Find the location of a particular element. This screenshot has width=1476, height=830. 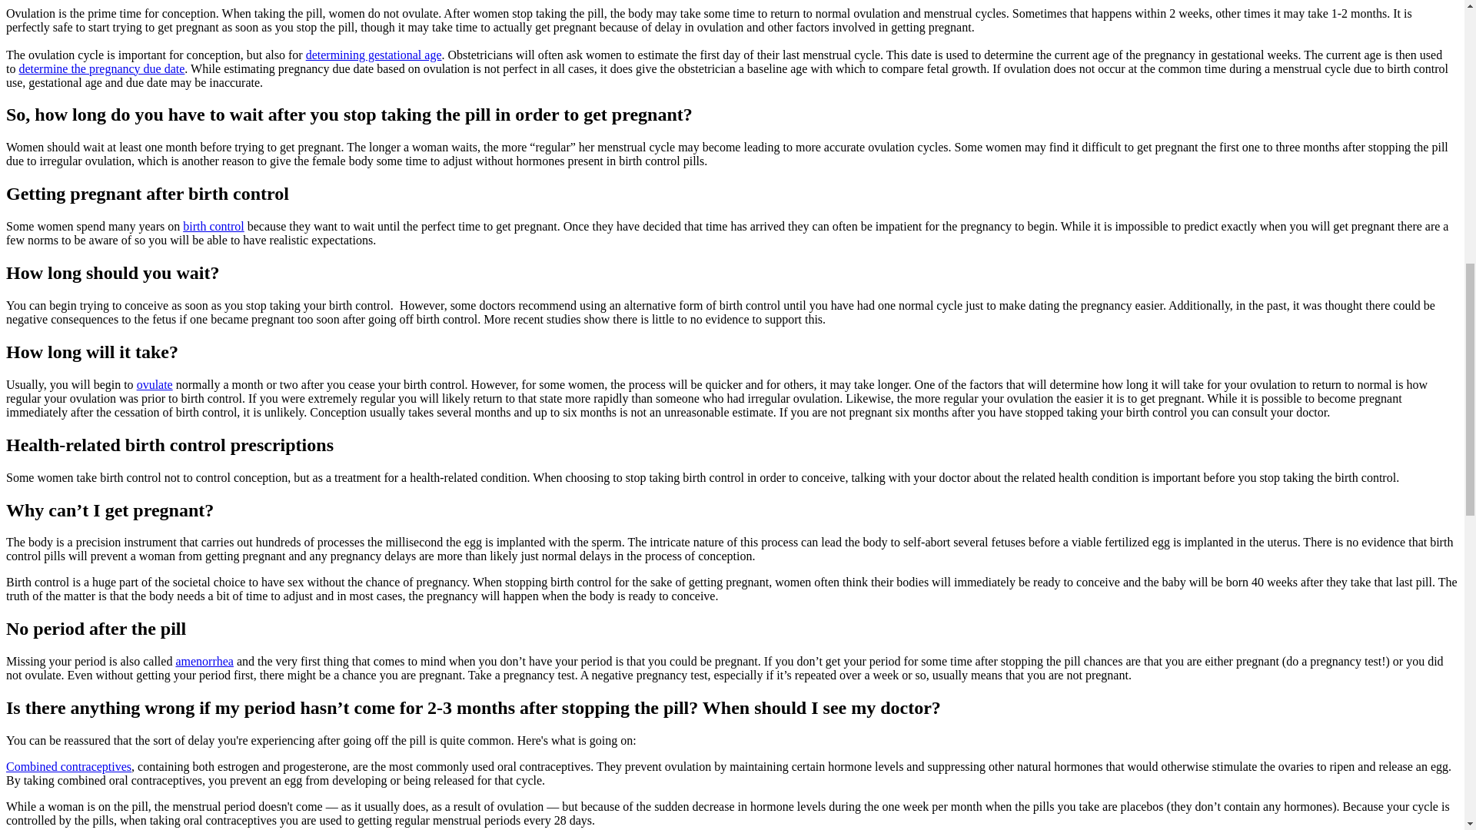

combination pill is located at coordinates (68, 766).